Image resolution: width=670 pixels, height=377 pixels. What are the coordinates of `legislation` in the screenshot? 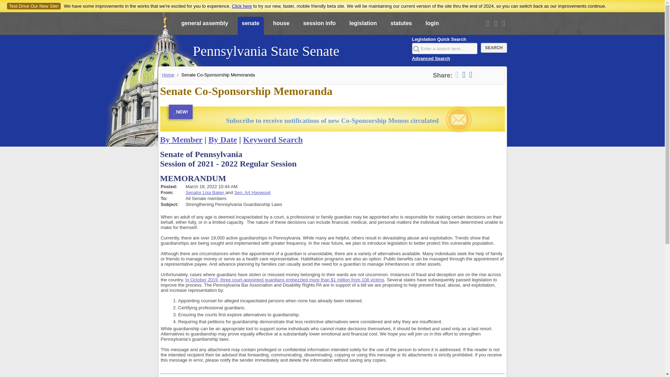 It's located at (363, 26).